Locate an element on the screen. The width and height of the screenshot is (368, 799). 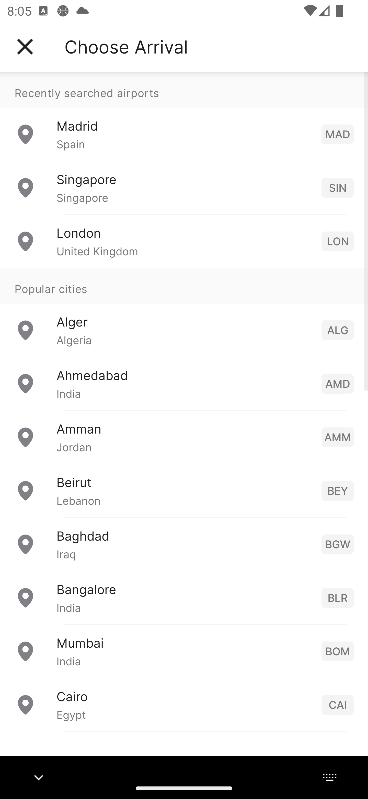
Choose Arrival is located at coordinates (126, 47).